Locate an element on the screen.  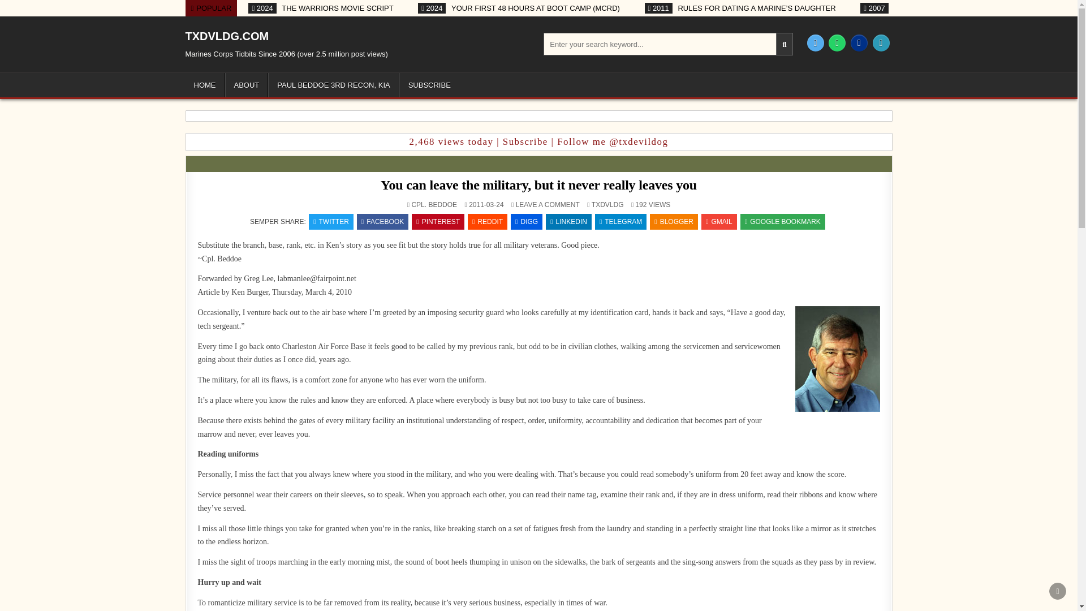
GOOGLE BOOKMARK is located at coordinates (783, 222).